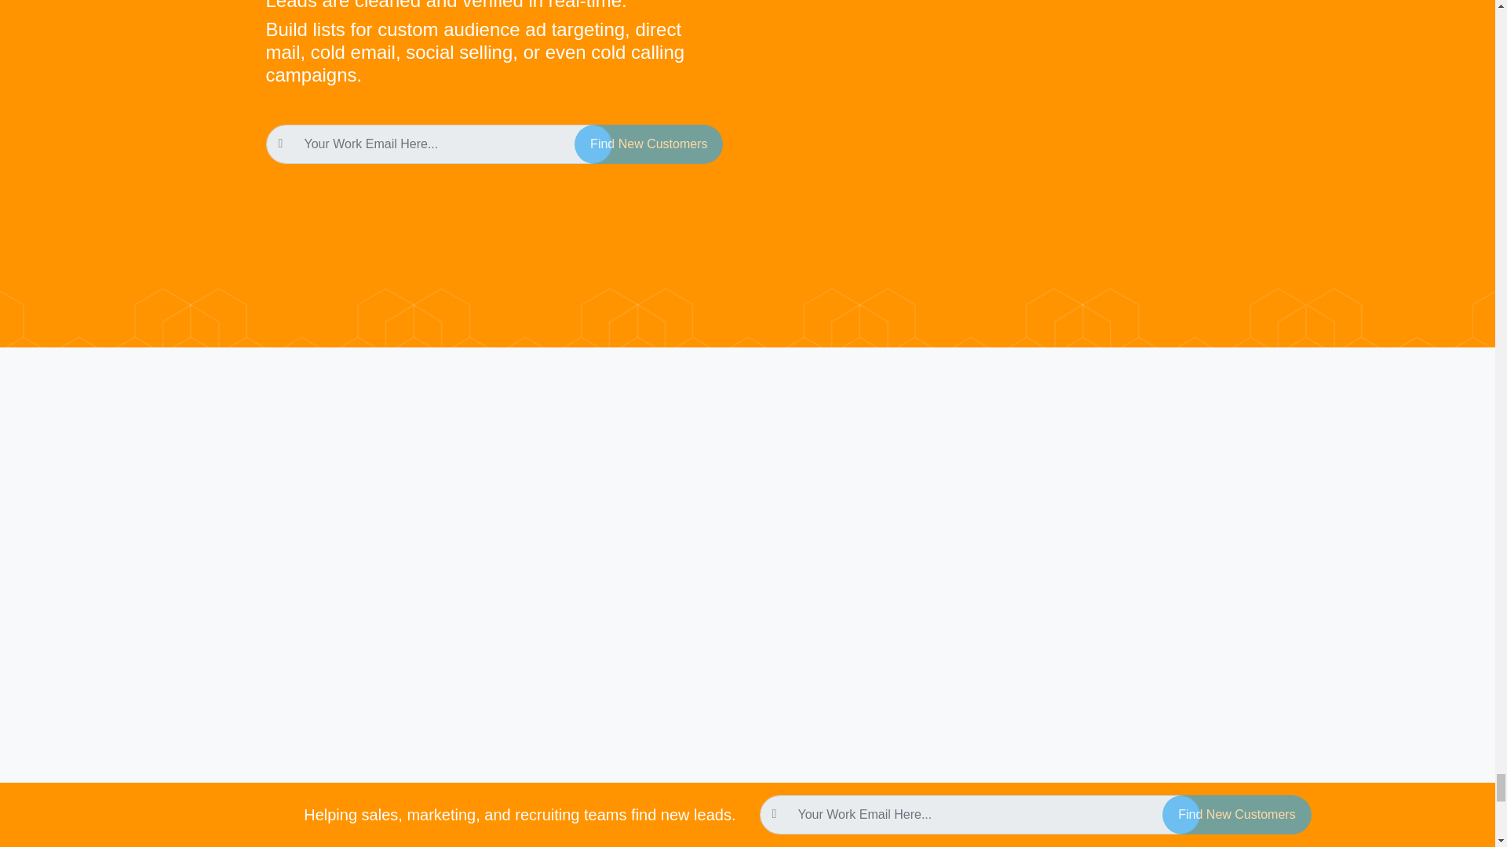  Describe the element at coordinates (648, 144) in the screenshot. I see `Find New Customers` at that location.